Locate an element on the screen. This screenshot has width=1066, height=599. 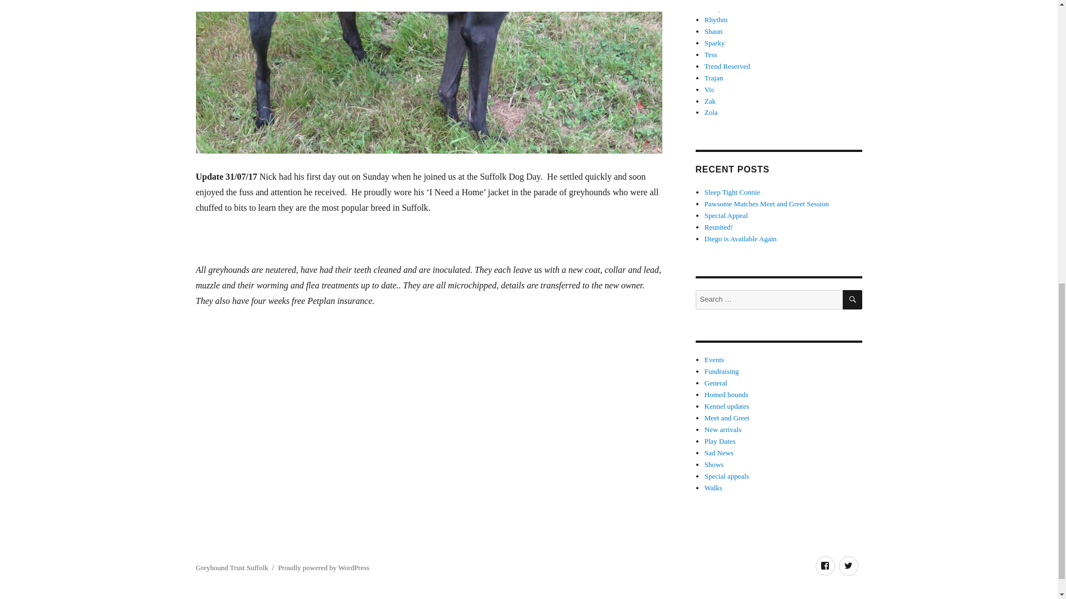
Search for: is located at coordinates (768, 299).